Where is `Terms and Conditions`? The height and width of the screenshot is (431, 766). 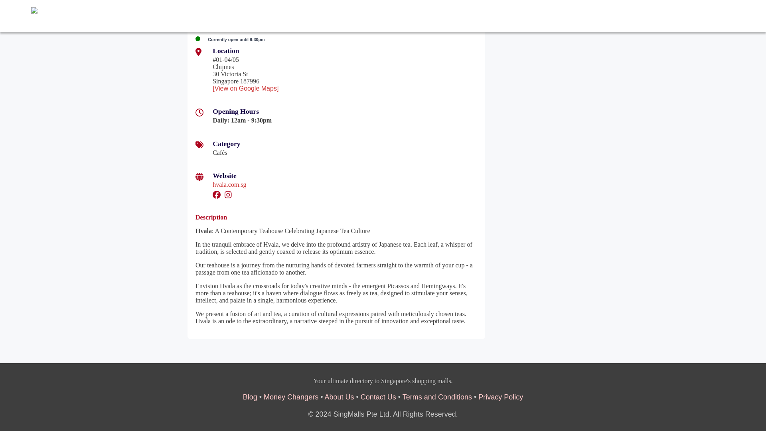
Terms and Conditions is located at coordinates (437, 397).